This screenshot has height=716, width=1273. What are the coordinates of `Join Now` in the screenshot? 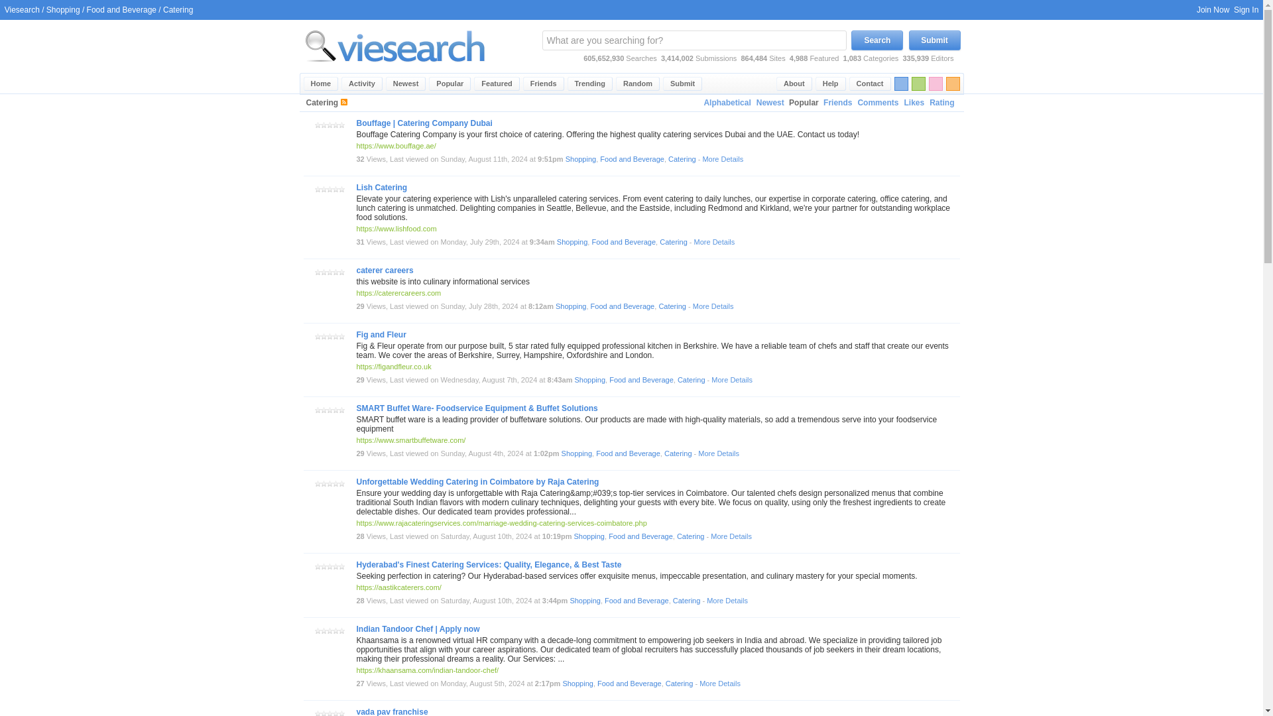 It's located at (1213, 9).